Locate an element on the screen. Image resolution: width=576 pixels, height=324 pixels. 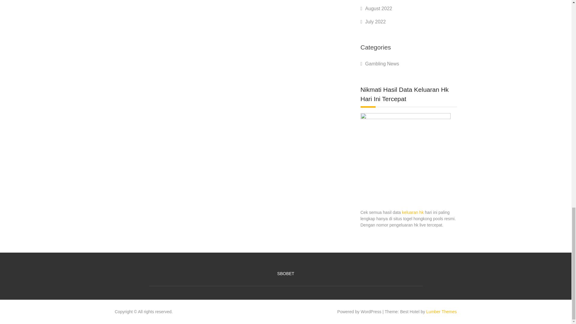
July 2022 is located at coordinates (376, 22).